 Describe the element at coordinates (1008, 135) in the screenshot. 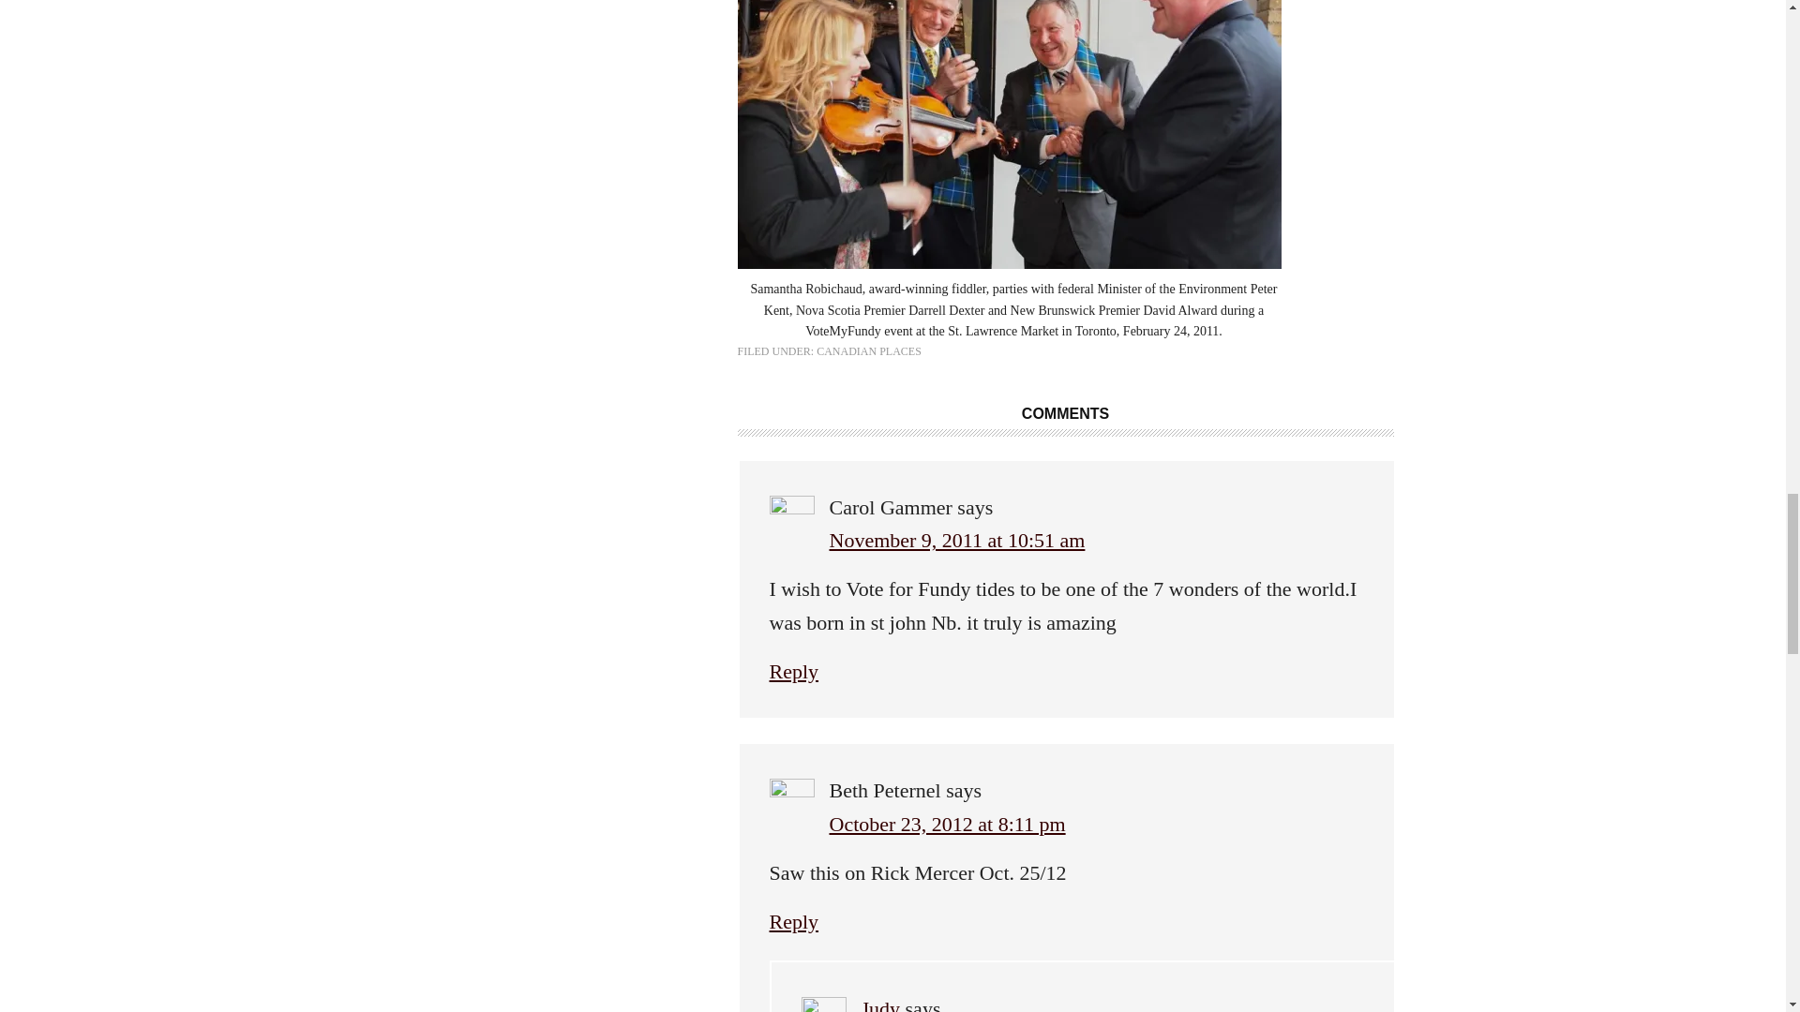

I see `premiers-samantha-fiddle` at that location.